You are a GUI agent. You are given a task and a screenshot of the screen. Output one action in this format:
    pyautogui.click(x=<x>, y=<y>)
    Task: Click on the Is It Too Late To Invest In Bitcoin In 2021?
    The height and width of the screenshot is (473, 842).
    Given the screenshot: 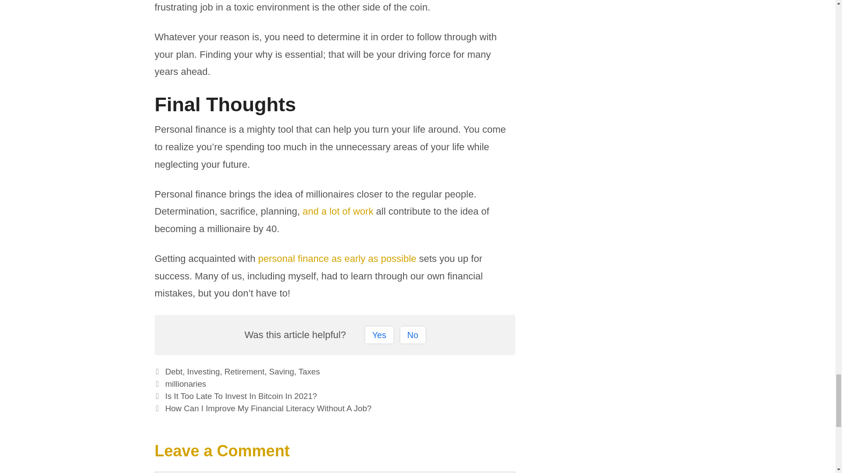 What is the action you would take?
    pyautogui.click(x=241, y=396)
    